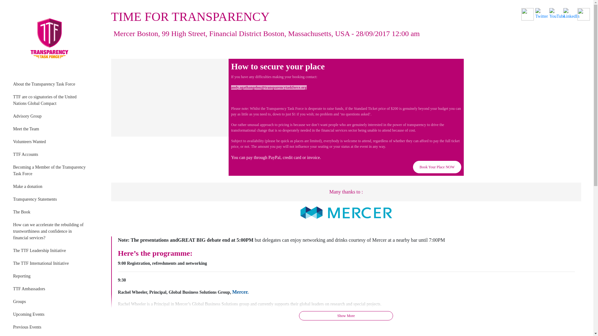 This screenshot has width=598, height=336. I want to click on Groups, so click(50, 302).